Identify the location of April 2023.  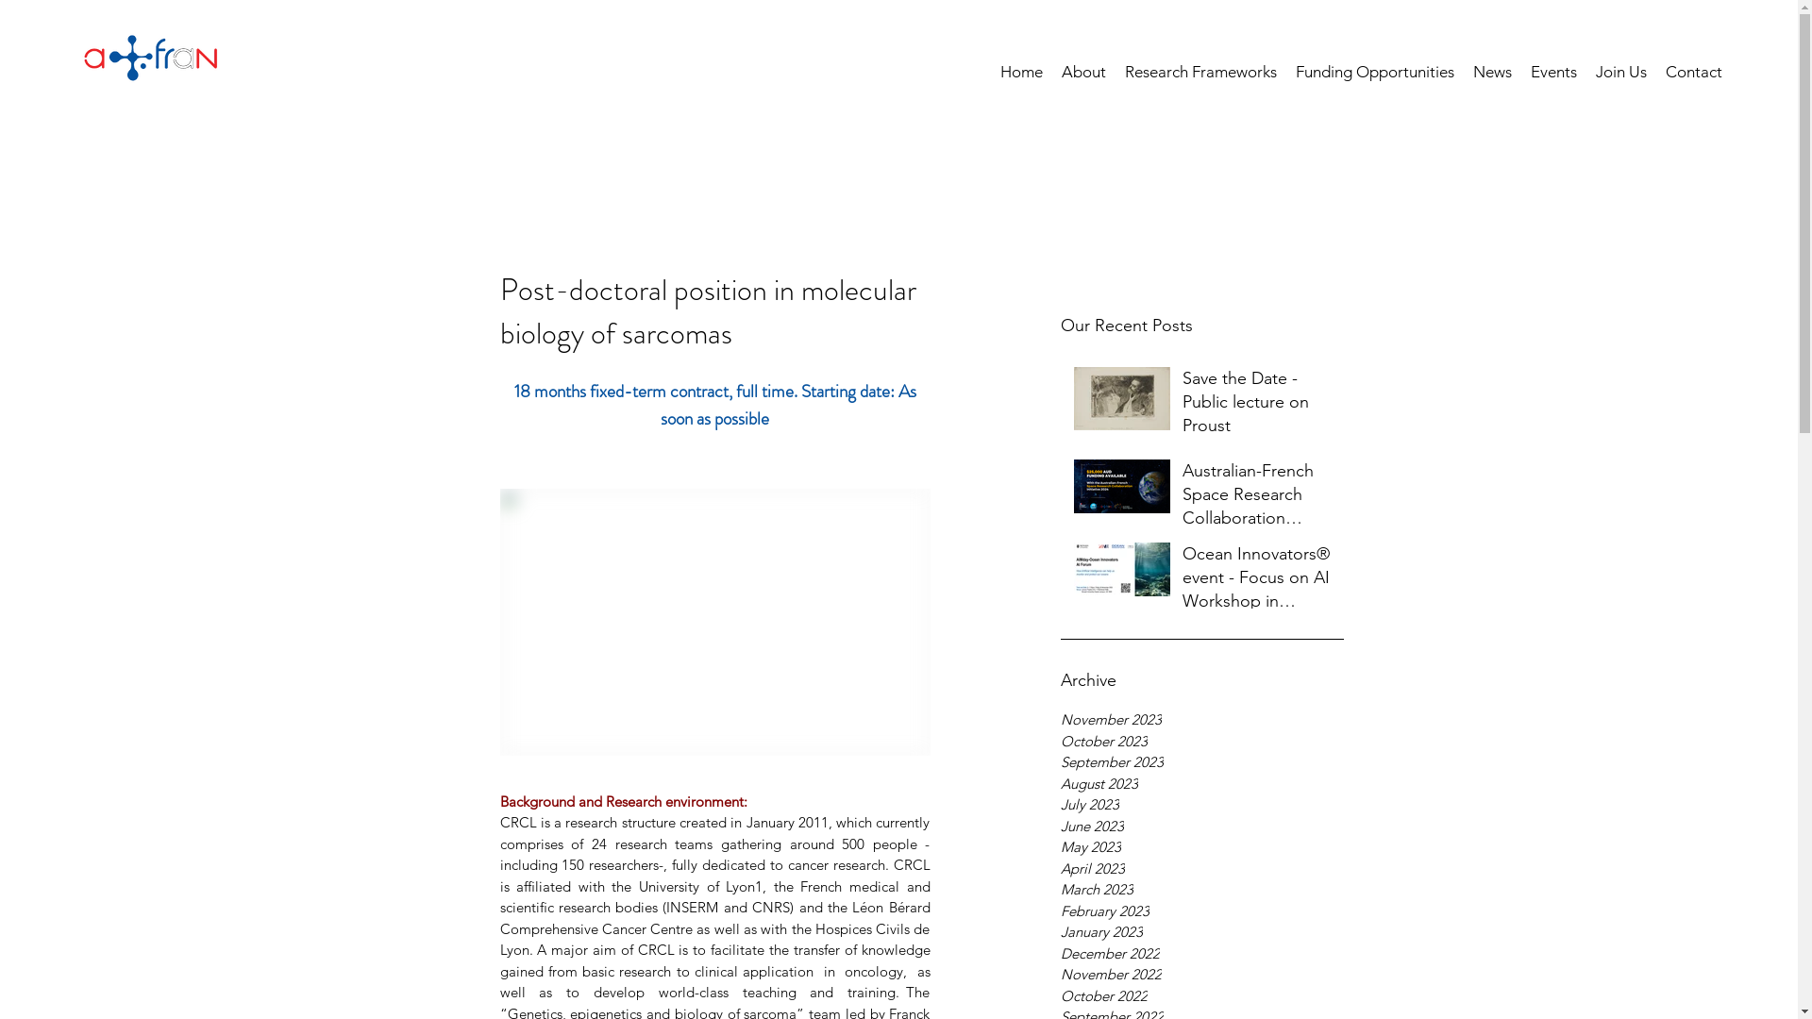
(1202, 870).